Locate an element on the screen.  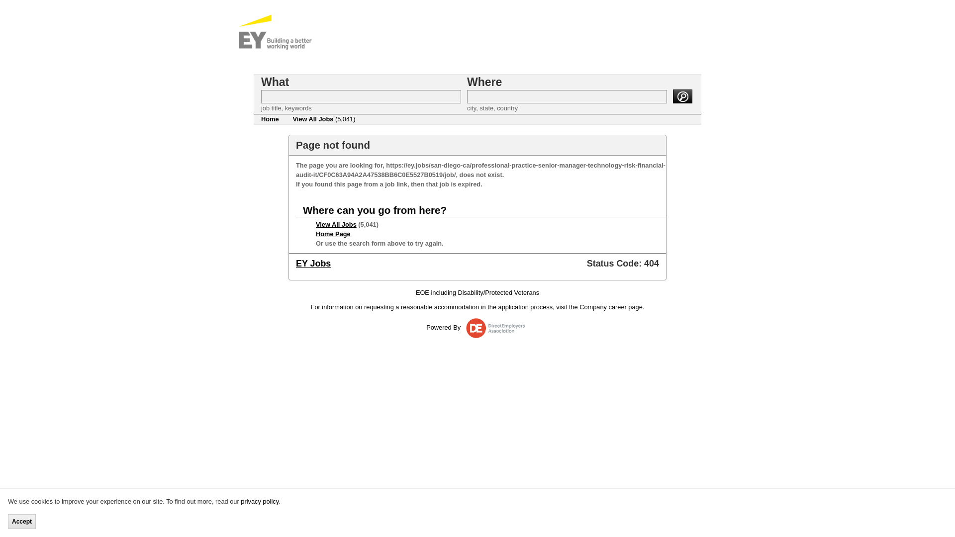
View All Jobs is located at coordinates (336, 224).